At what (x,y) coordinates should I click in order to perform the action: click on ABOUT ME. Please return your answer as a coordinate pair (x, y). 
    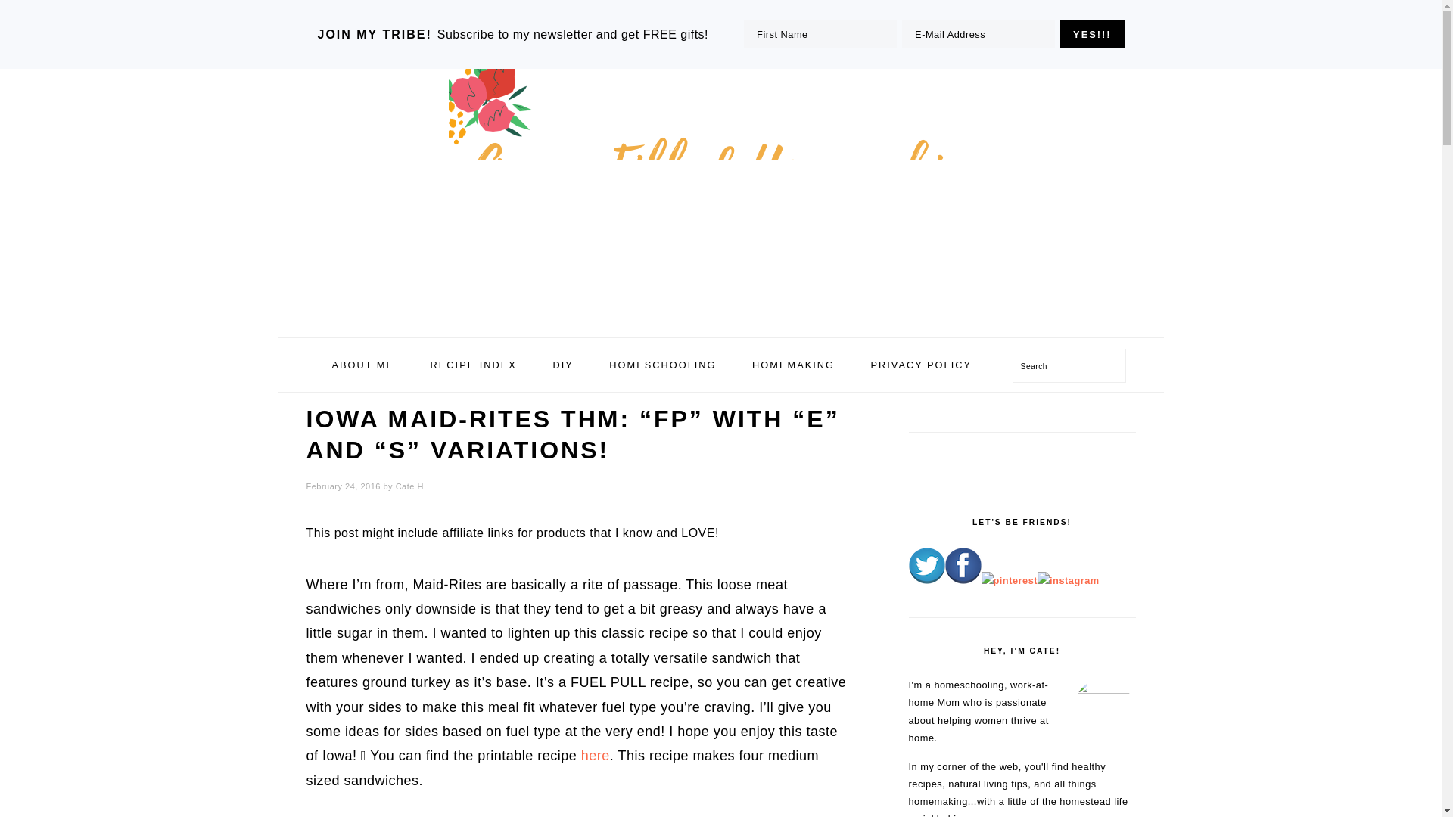
    Looking at the image, I should click on (362, 365).